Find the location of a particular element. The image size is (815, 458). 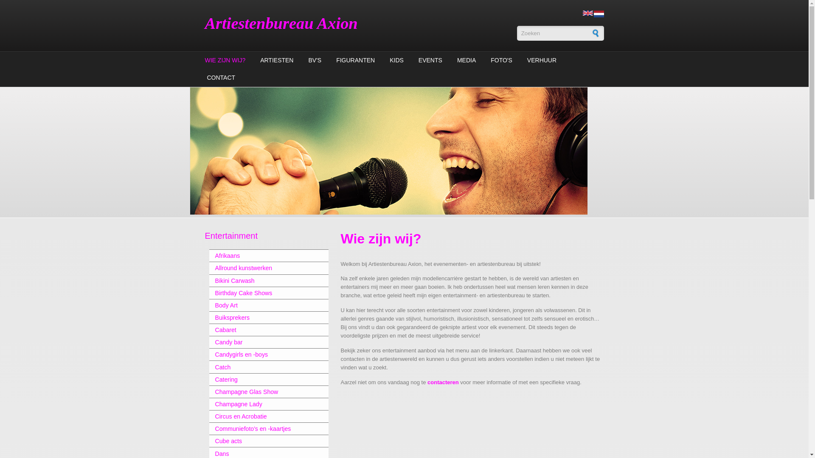

Overslaan en naar de inhoud gaan is located at coordinates (42, 0).